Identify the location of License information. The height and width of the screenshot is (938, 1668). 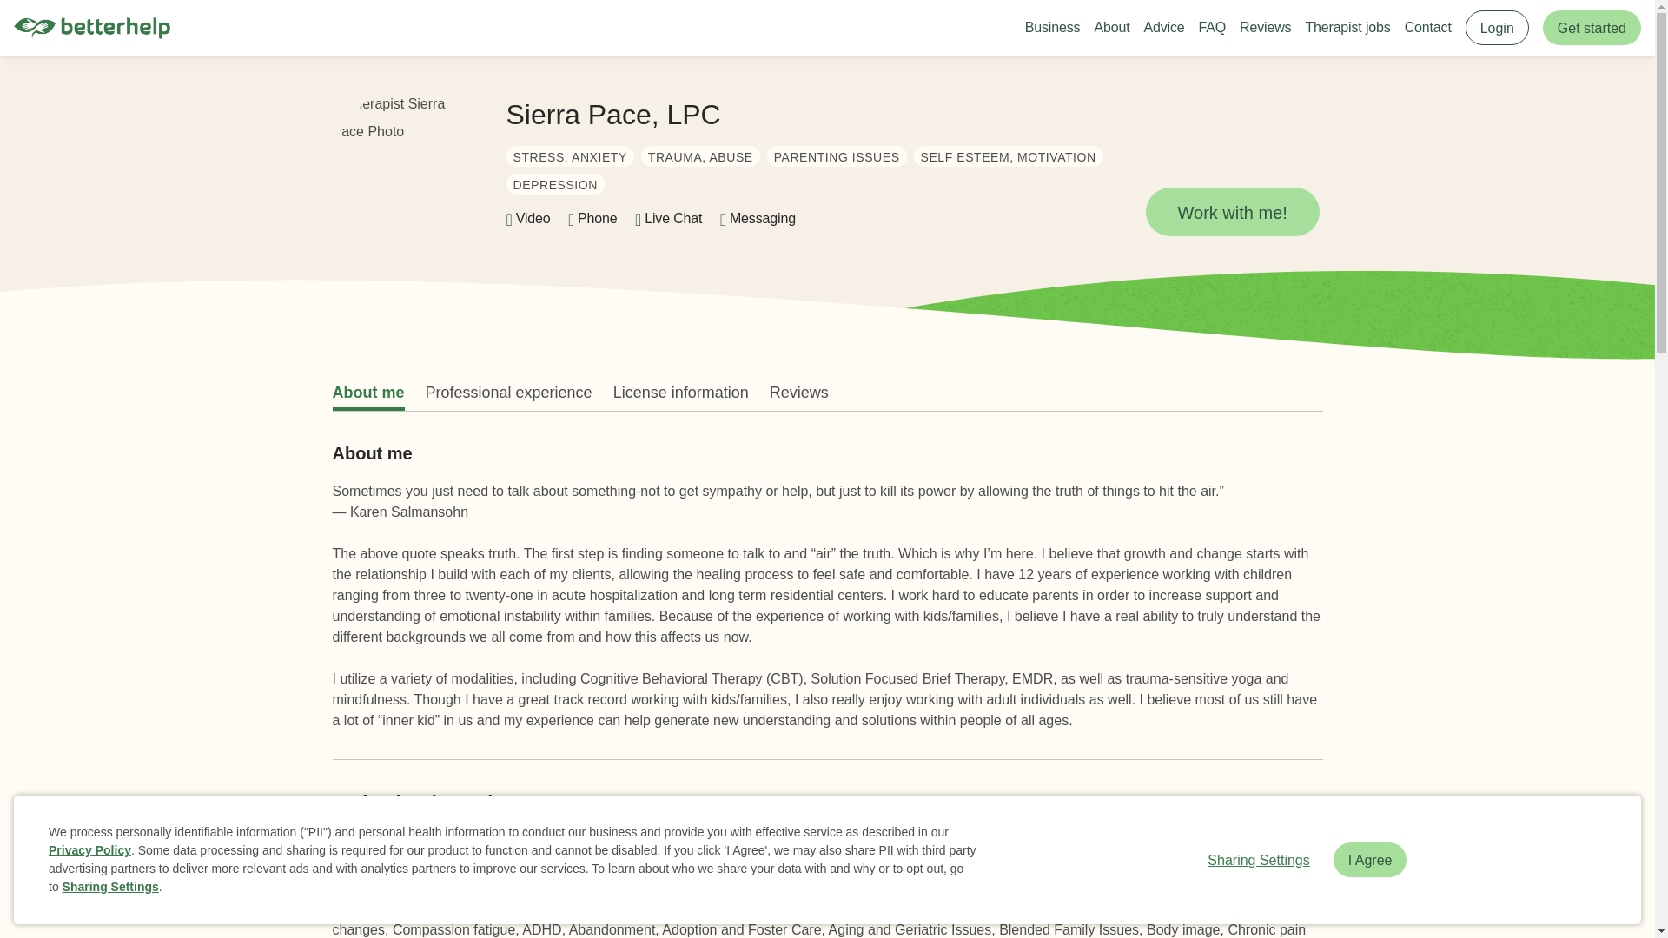
(681, 393).